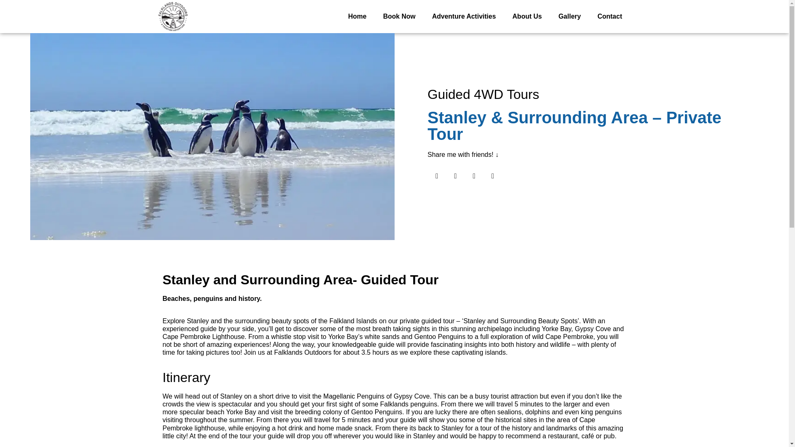 This screenshot has height=447, width=795. I want to click on Contact, so click(609, 17).